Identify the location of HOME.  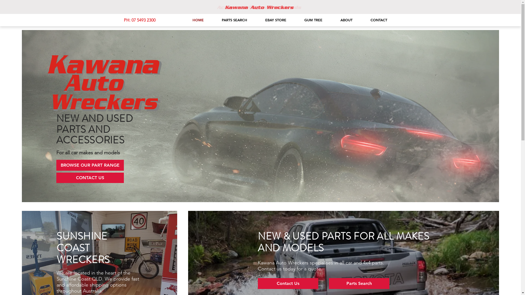
(193, 20).